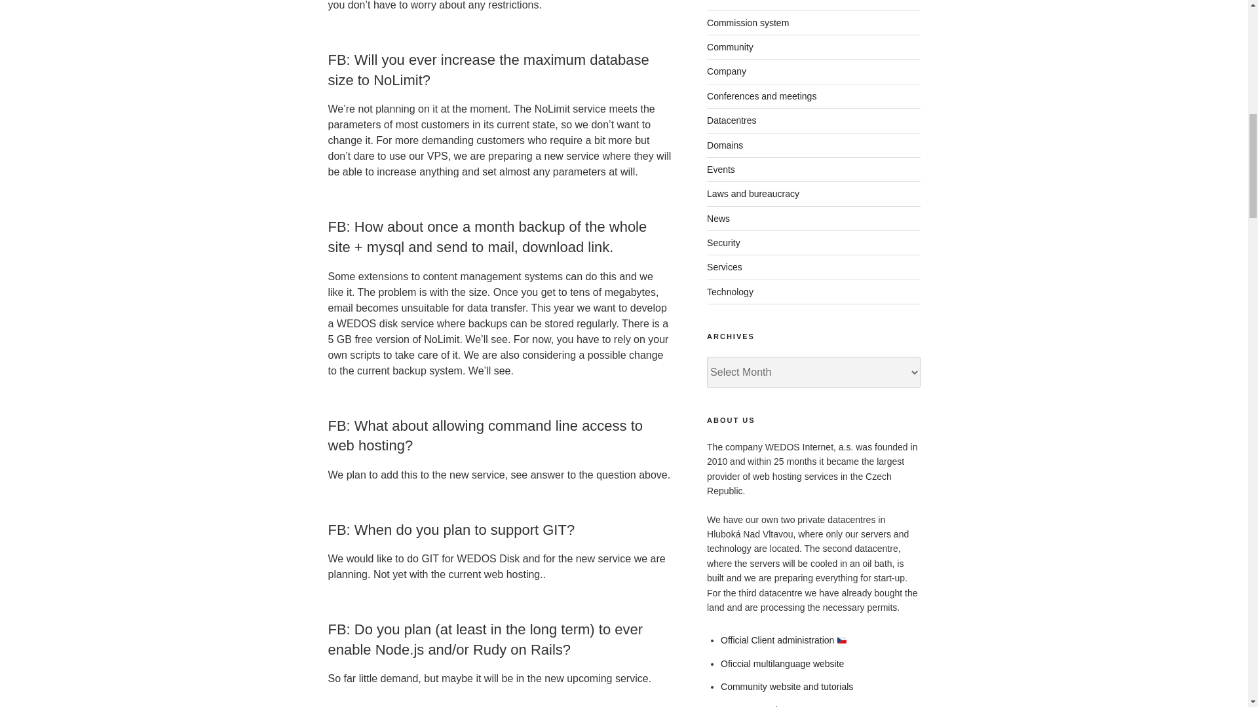  Describe the element at coordinates (718, 219) in the screenshot. I see `News` at that location.